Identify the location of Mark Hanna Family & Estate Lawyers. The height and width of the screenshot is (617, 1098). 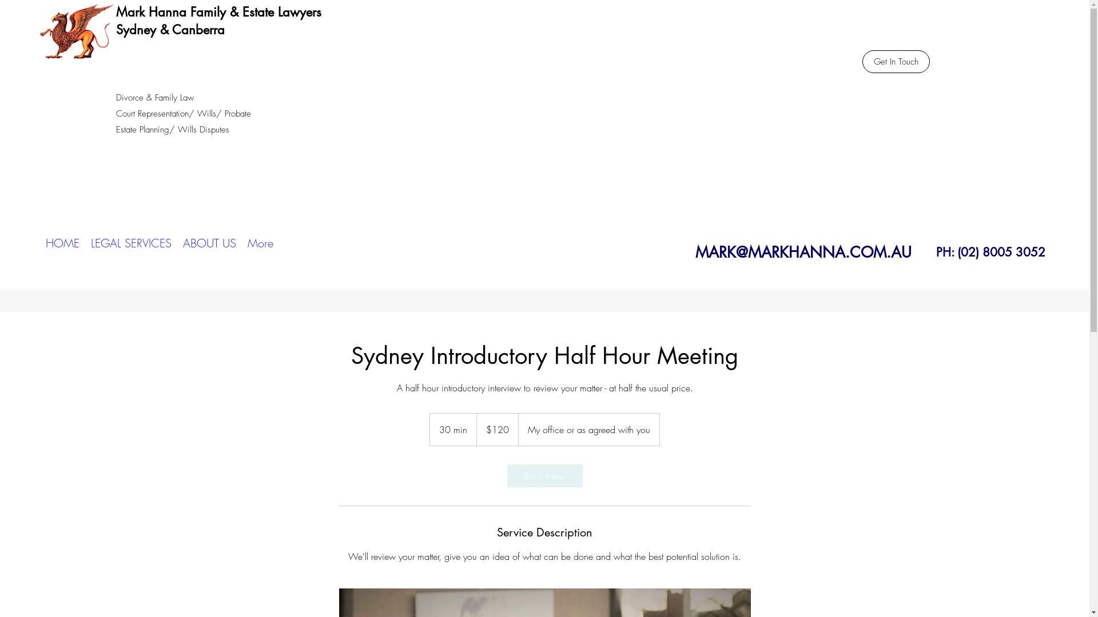
(218, 12).